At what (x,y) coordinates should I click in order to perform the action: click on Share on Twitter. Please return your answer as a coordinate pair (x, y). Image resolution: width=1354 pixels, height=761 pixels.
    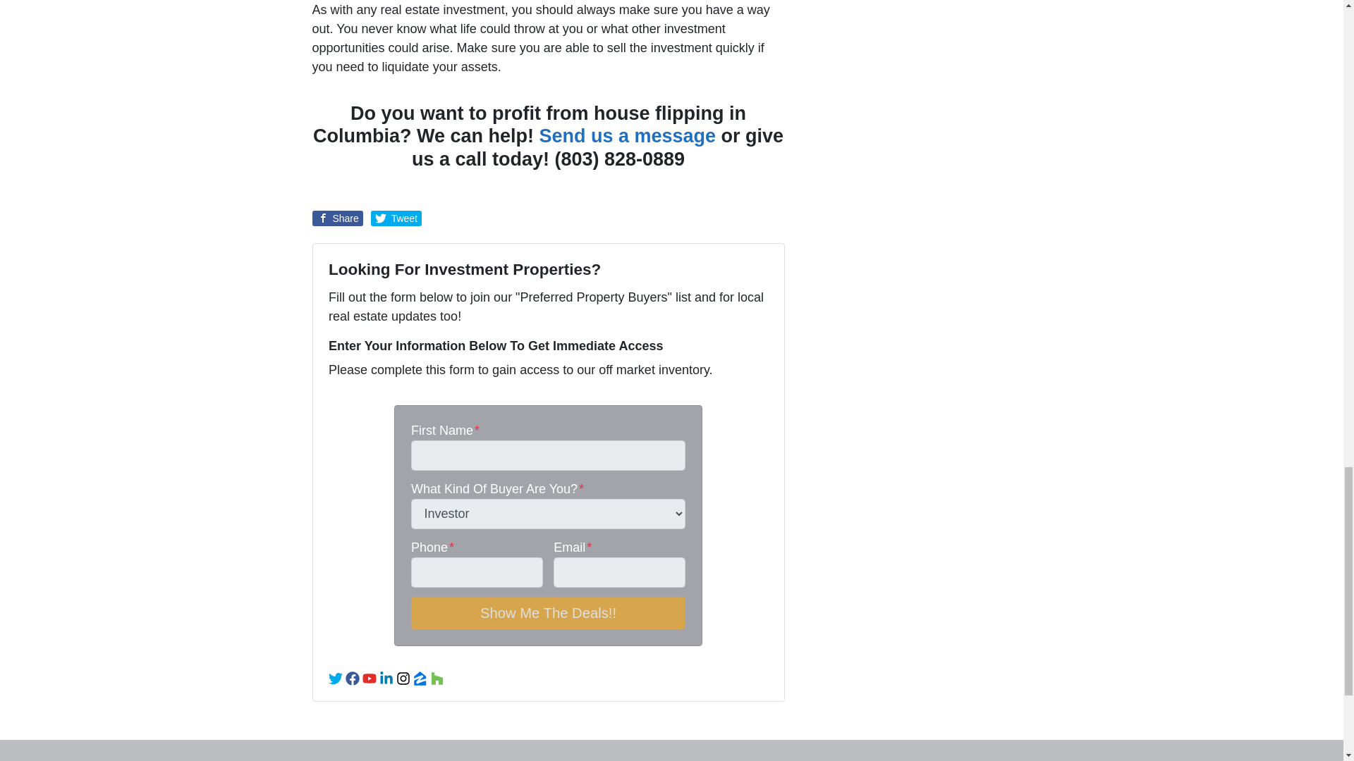
    Looking at the image, I should click on (396, 218).